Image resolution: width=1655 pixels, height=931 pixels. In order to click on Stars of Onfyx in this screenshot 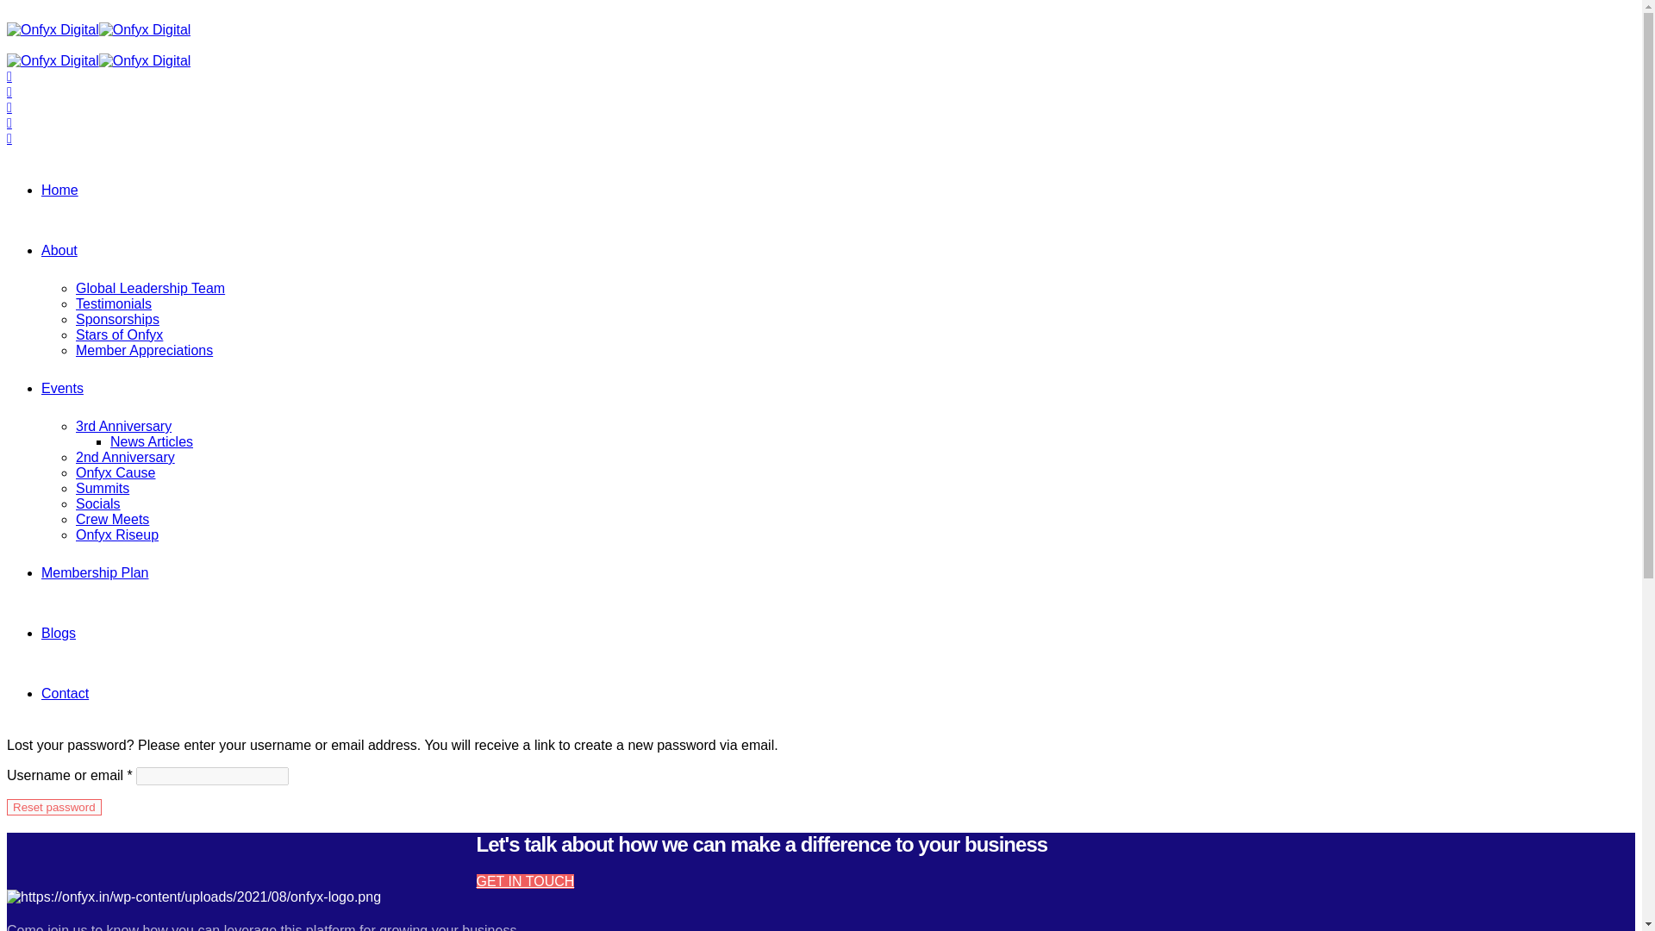, I will do `click(119, 334)`.